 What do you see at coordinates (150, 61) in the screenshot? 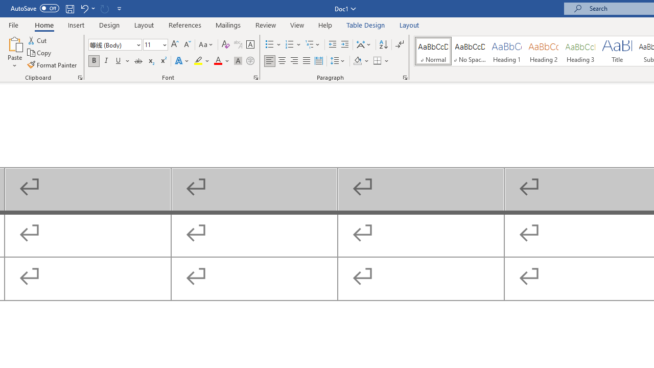
I see `Subscript` at bounding box center [150, 61].